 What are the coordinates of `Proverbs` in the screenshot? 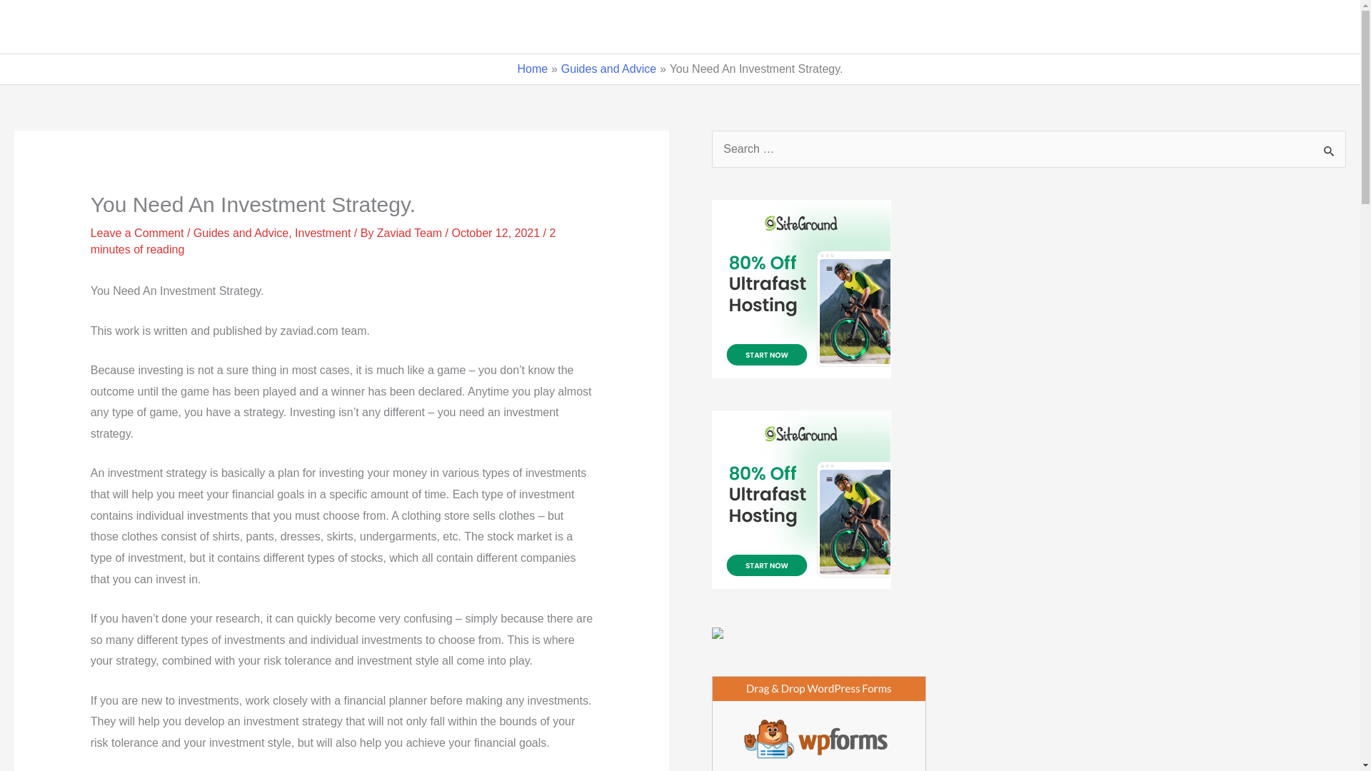 It's located at (1192, 27).